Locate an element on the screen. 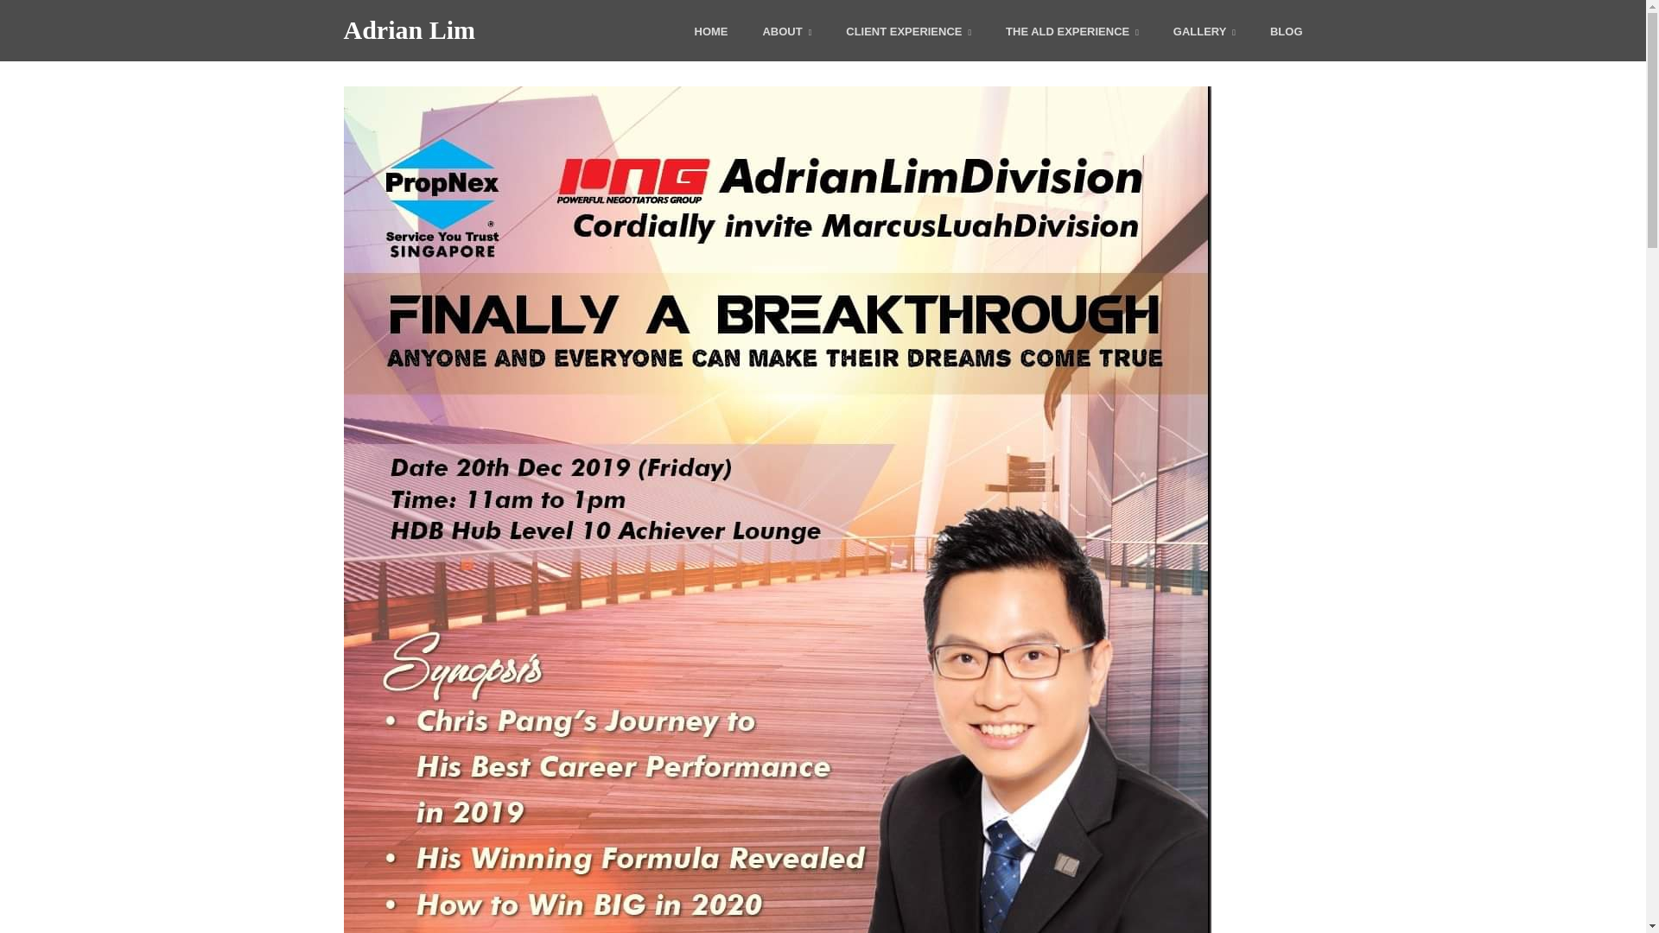 This screenshot has width=1659, height=933. BLOG is located at coordinates (1286, 33).